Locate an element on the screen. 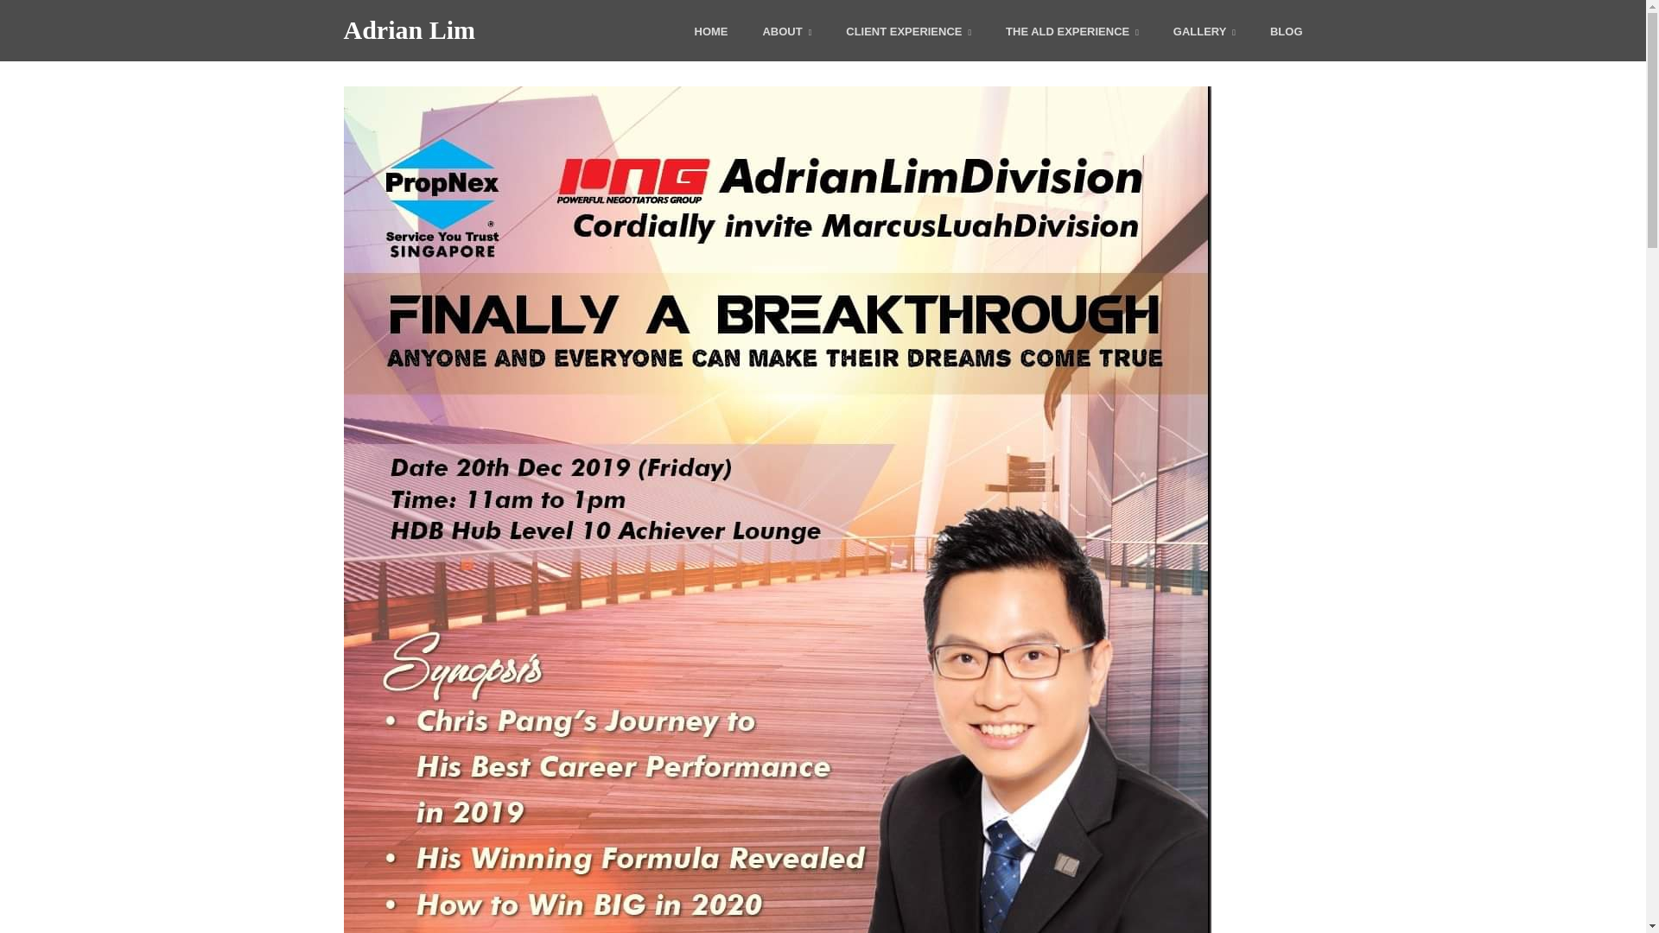 This screenshot has width=1659, height=933. BLOG is located at coordinates (1286, 33).